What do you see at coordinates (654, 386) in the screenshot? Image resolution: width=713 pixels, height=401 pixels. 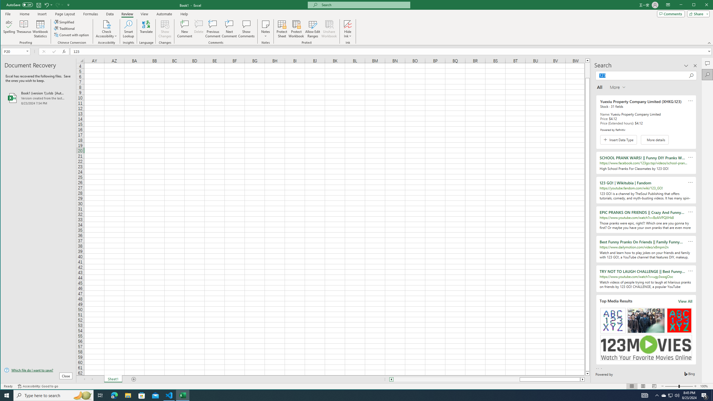 I see `Page Break Preview` at bounding box center [654, 386].